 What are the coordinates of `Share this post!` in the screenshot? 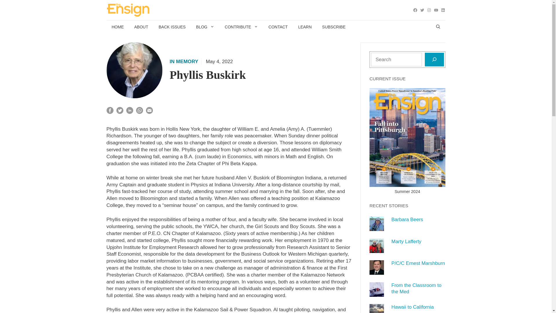 It's located at (110, 112).